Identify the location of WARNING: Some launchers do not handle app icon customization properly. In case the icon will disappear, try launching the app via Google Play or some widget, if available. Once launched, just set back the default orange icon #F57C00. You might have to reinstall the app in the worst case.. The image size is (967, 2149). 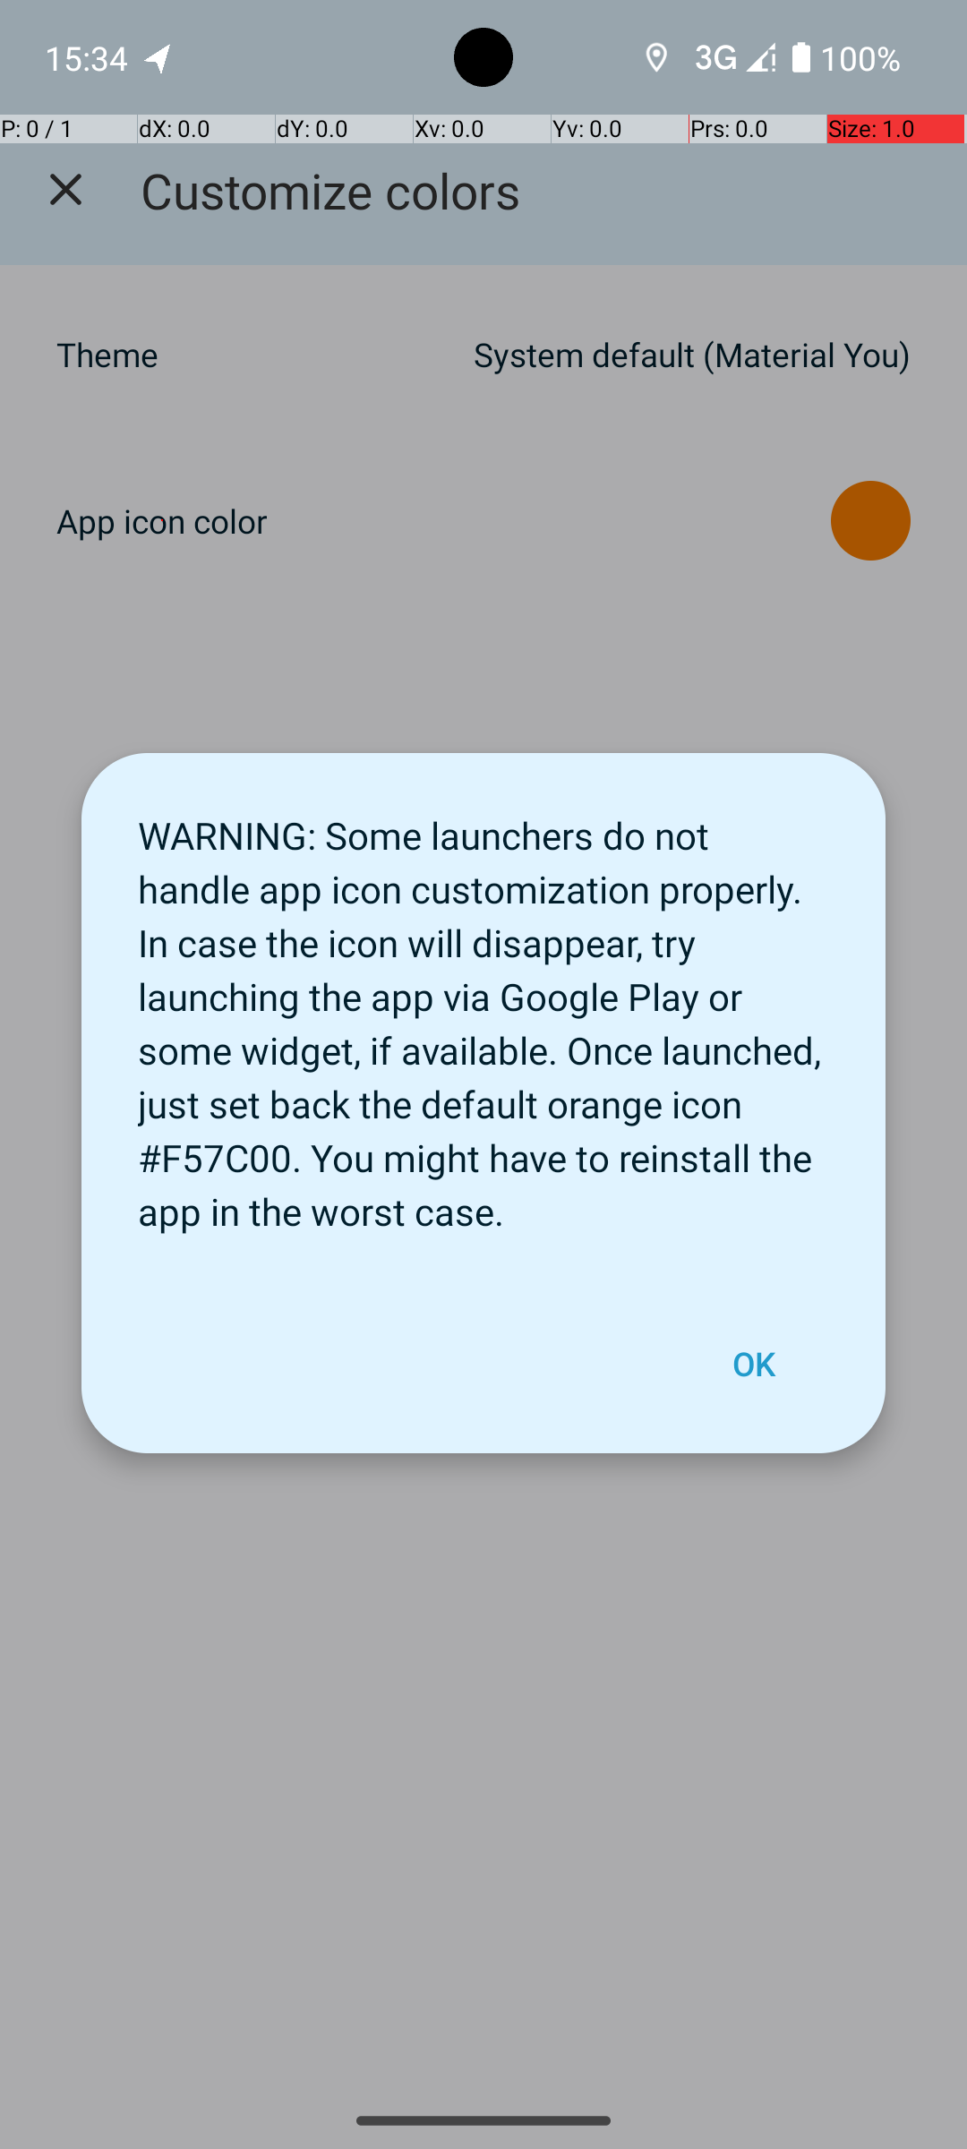
(483, 1014).